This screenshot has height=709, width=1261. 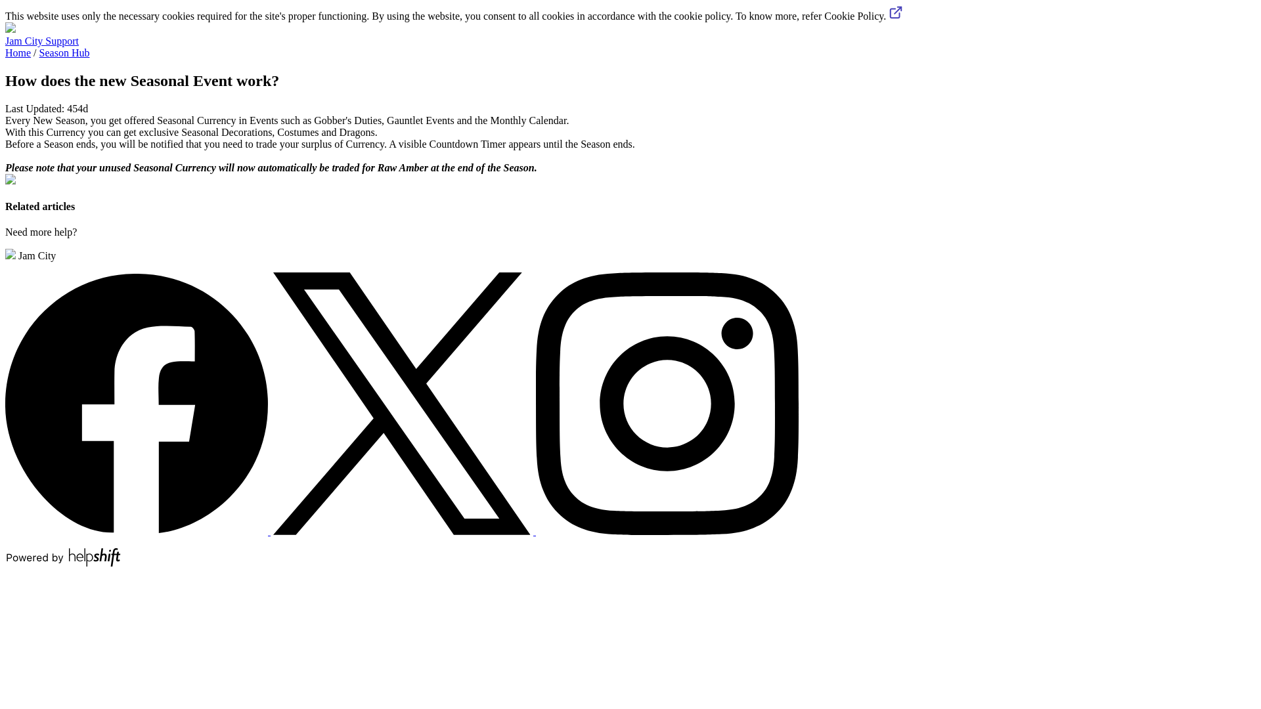 What do you see at coordinates (41, 41) in the screenshot?
I see `Jam City Support` at bounding box center [41, 41].